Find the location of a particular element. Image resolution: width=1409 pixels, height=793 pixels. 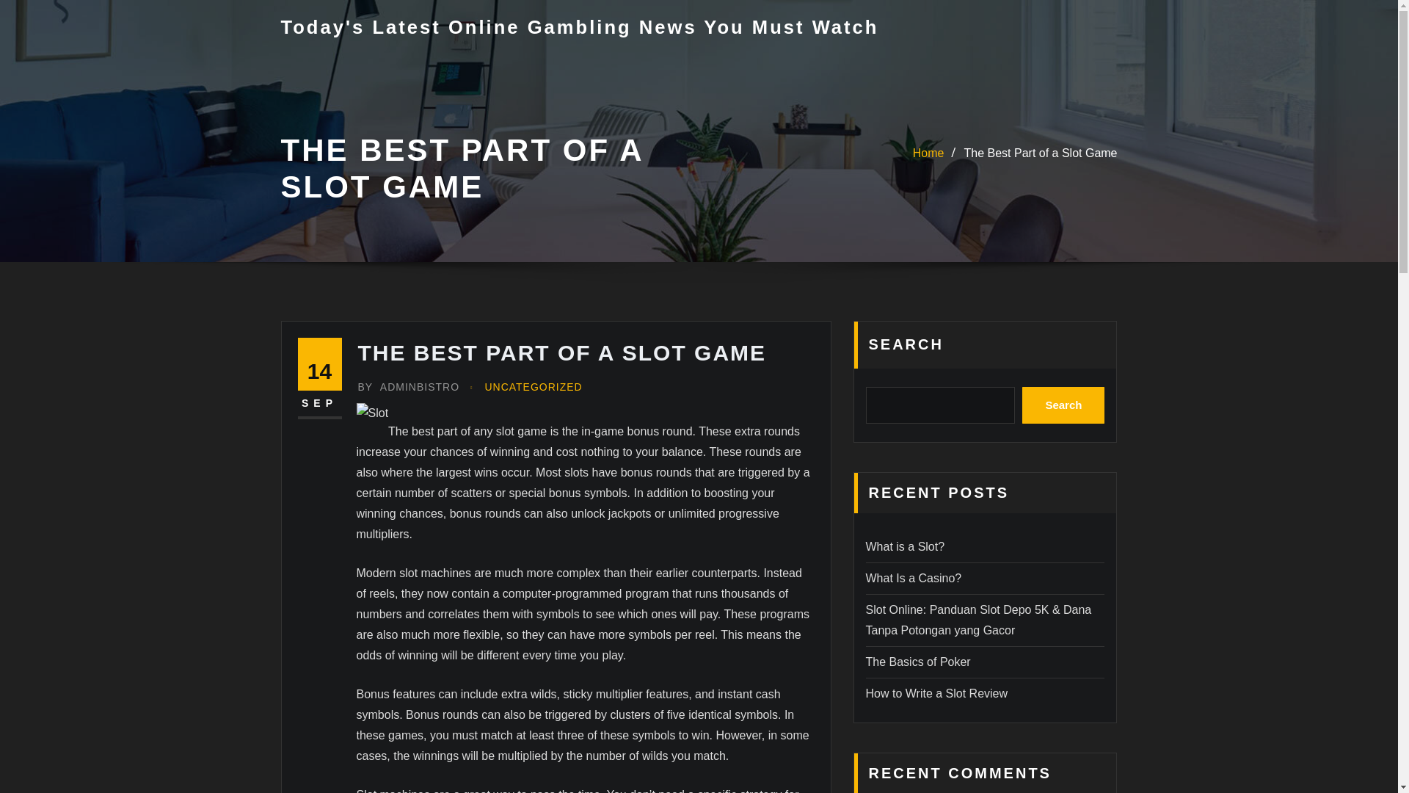

Today's Latest Online Gambling News You Must Watch is located at coordinates (579, 26).